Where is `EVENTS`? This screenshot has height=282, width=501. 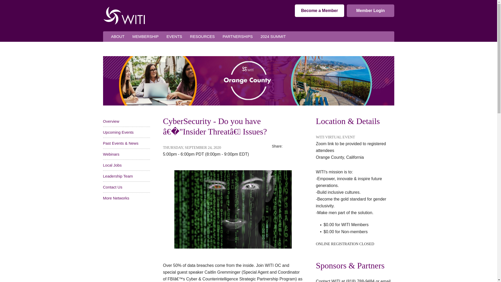
EVENTS is located at coordinates (174, 37).